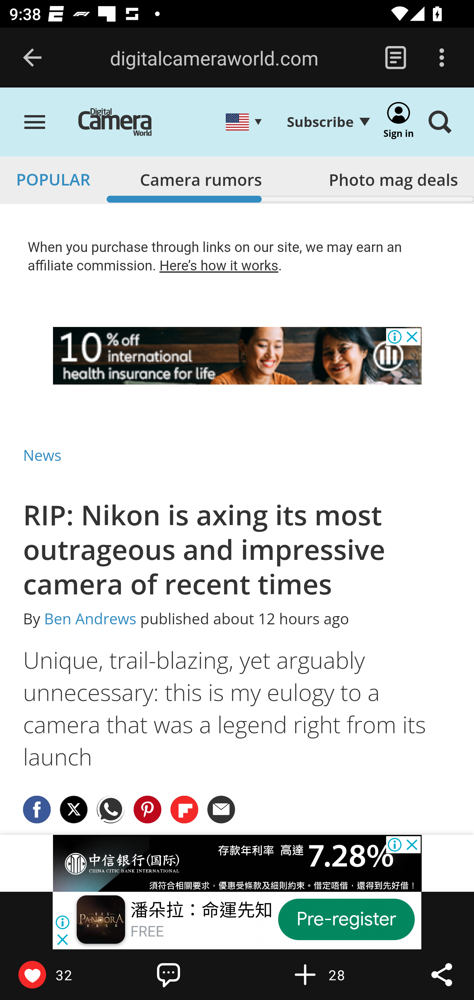  What do you see at coordinates (90, 619) in the screenshot?
I see `Ben Andrews` at bounding box center [90, 619].